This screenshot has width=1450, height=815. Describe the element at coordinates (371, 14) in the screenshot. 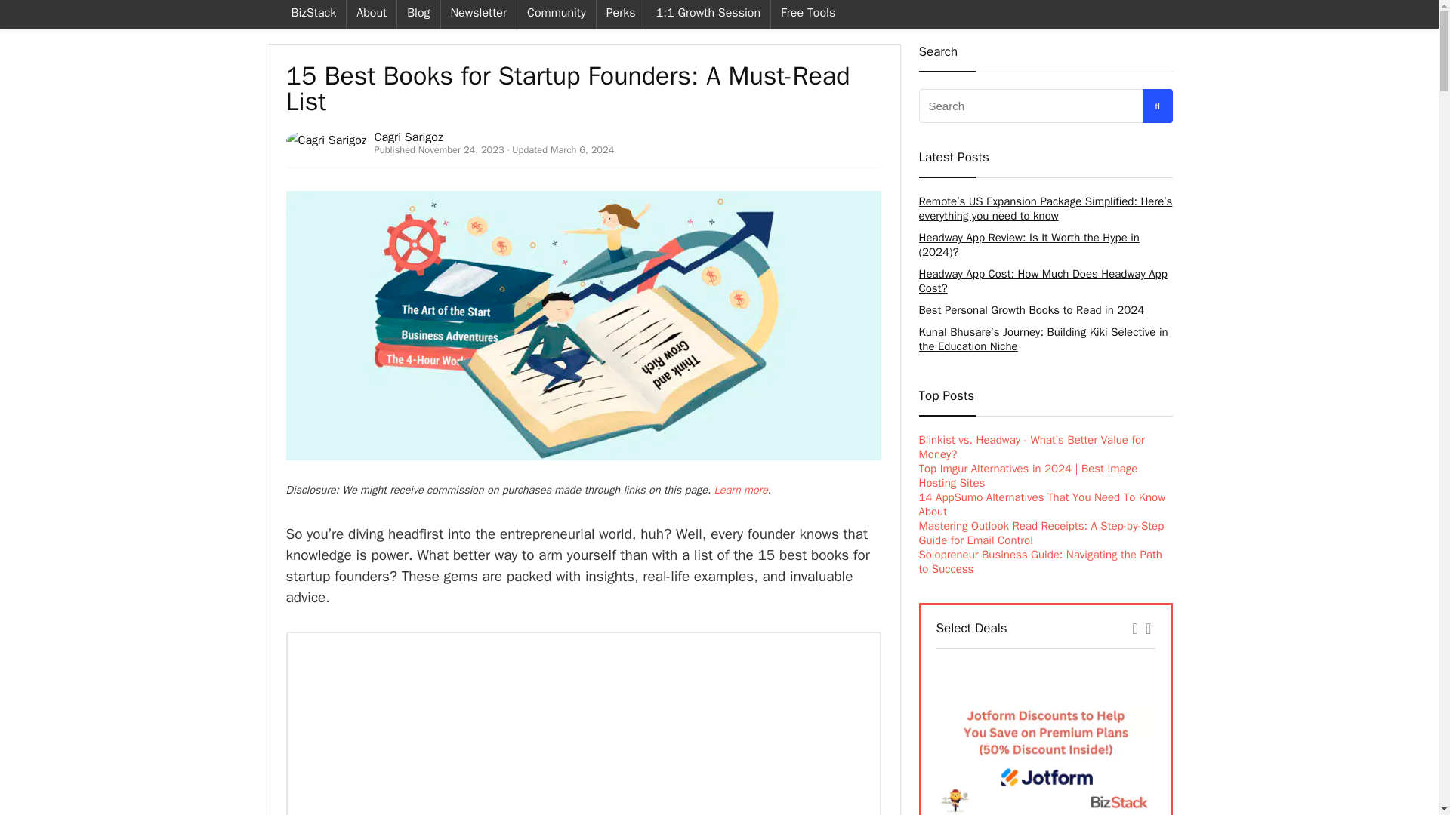

I see `About Us` at that location.